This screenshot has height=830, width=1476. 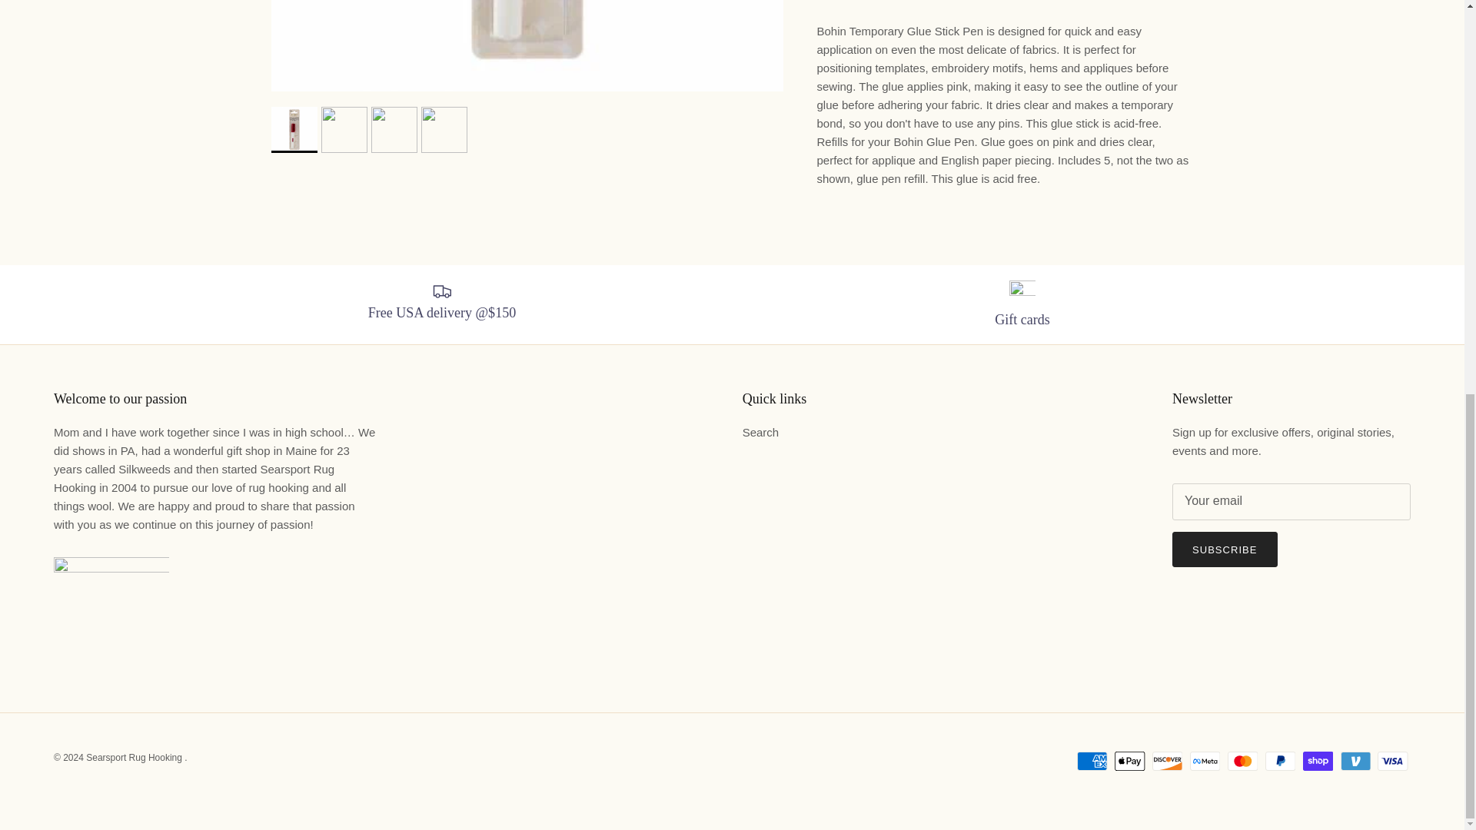 I want to click on Discover, so click(x=1167, y=761).